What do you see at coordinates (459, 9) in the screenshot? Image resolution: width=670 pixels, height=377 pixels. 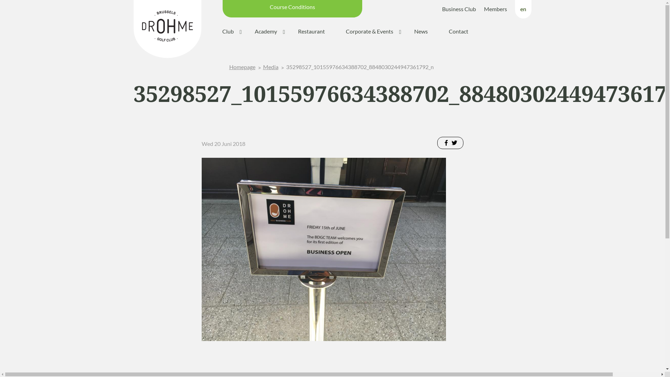 I see `Business Club` at bounding box center [459, 9].